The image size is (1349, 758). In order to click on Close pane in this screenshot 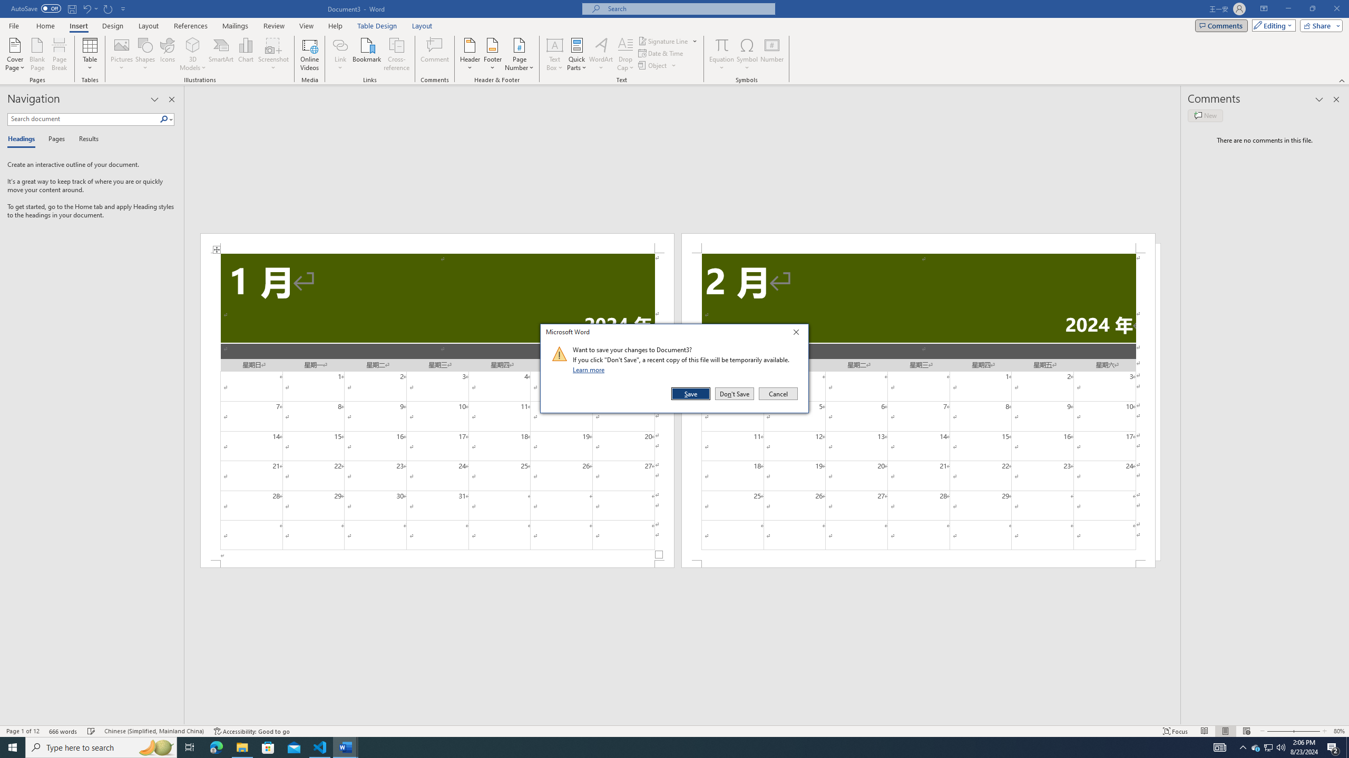, I will do `click(172, 99)`.